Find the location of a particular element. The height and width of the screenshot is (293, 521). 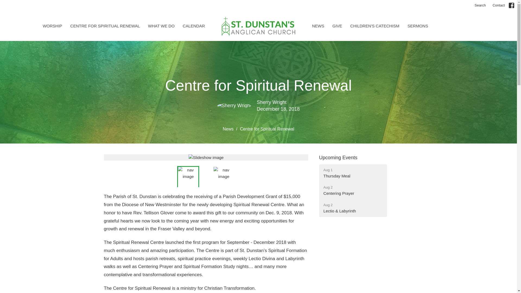

News is located at coordinates (161, 26).